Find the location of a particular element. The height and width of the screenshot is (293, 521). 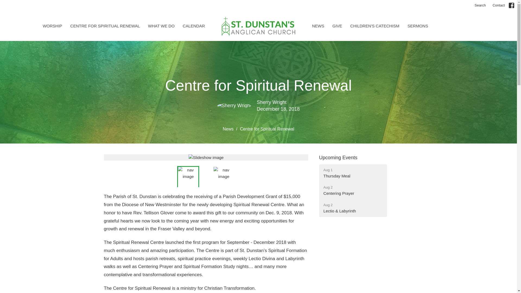

News is located at coordinates (161, 26).